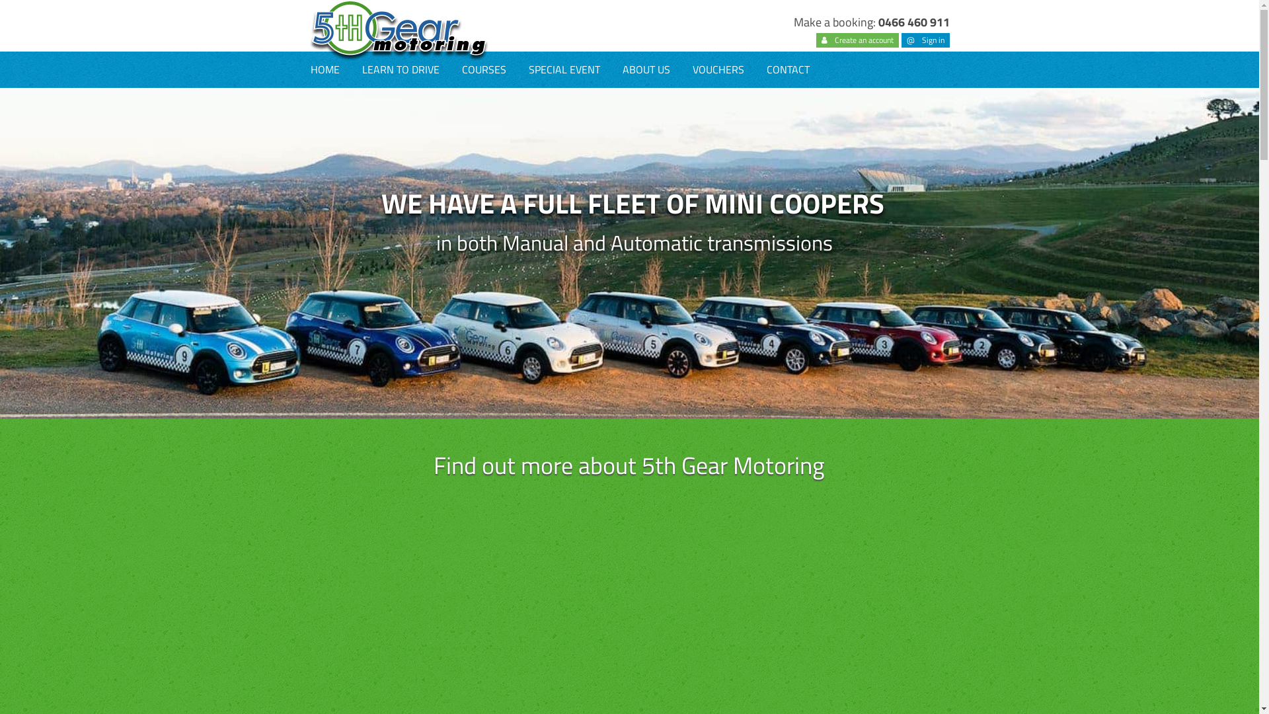 The height and width of the screenshot is (714, 1269). I want to click on @ Sign in, so click(925, 40).